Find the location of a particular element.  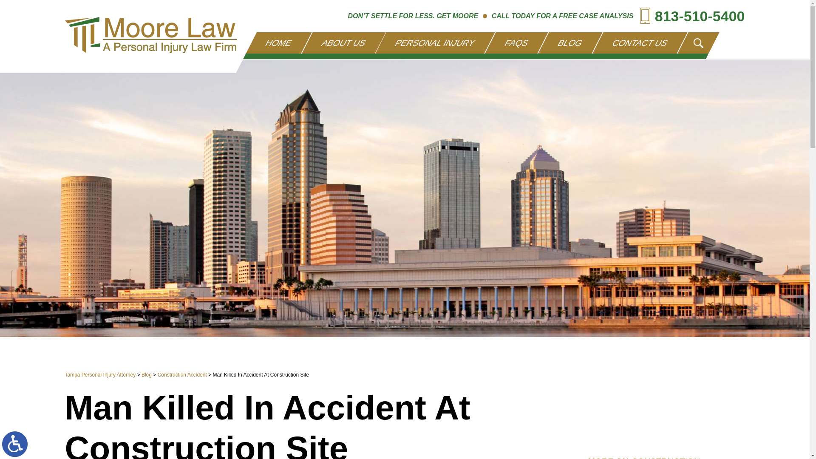

PERSONAL INJURY is located at coordinates (430, 42).